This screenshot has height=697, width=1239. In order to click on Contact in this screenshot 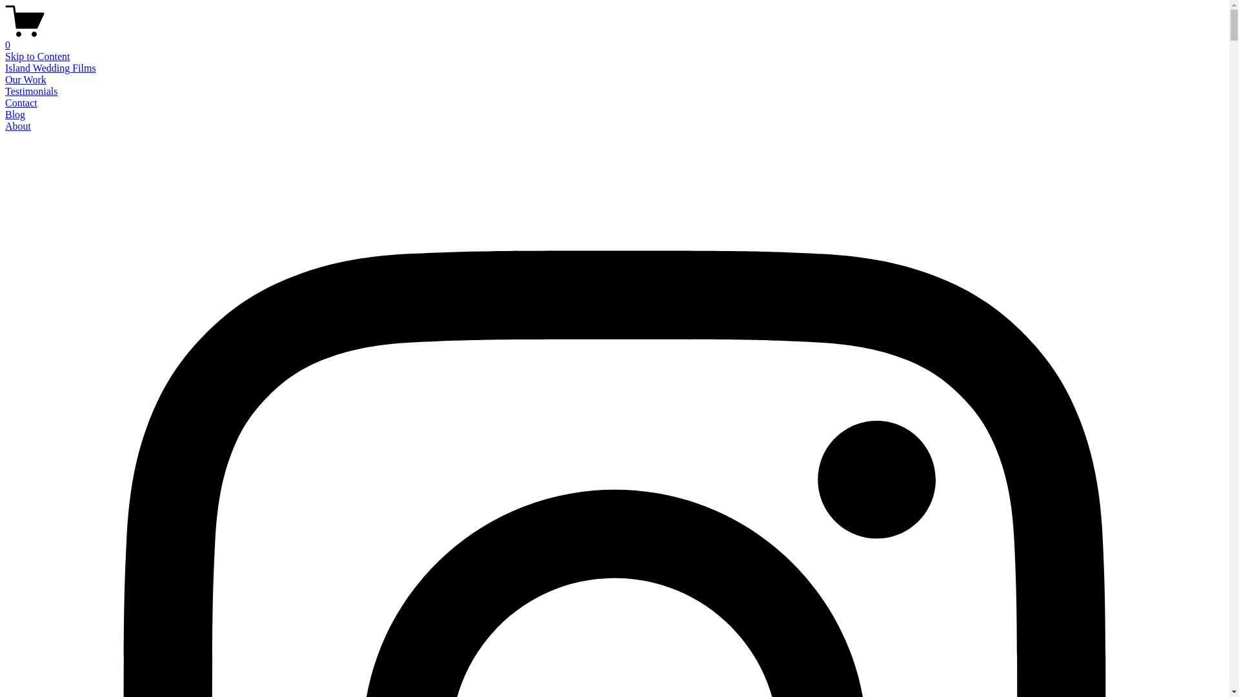, I will do `click(21, 103)`.